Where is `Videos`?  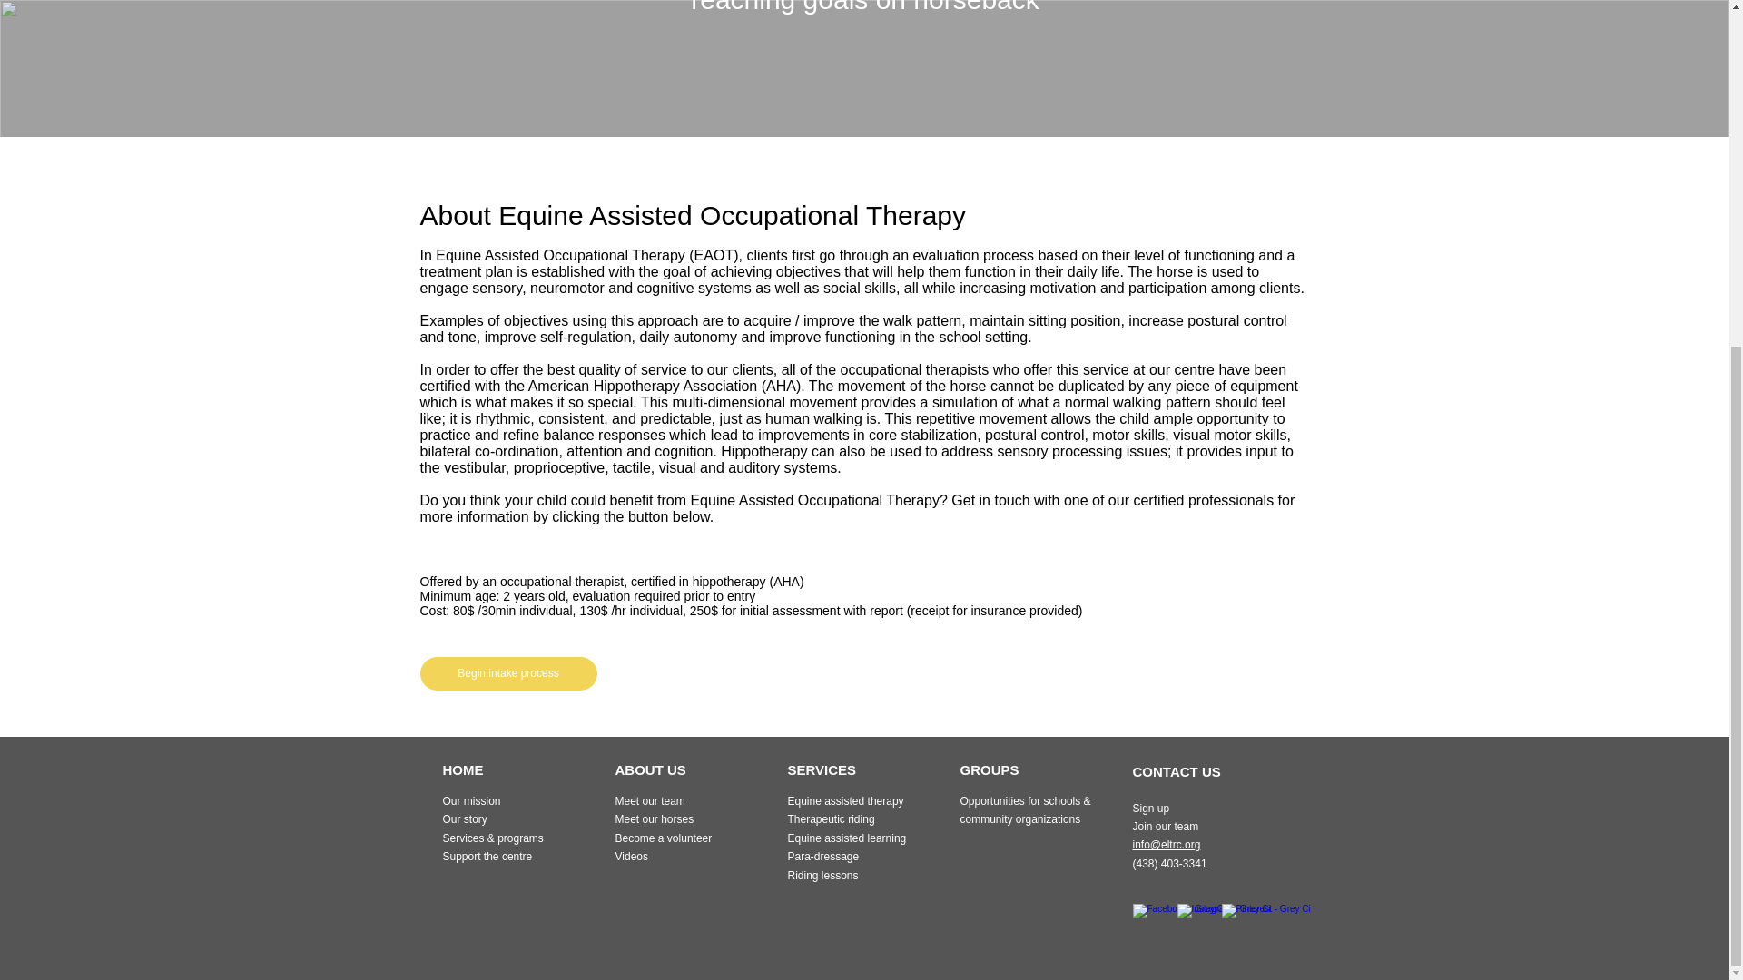
Videos is located at coordinates (632, 857).